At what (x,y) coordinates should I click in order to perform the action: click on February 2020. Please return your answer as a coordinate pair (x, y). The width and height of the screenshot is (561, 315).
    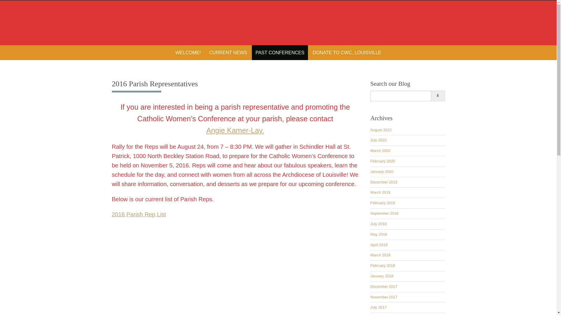
    Looking at the image, I should click on (383, 161).